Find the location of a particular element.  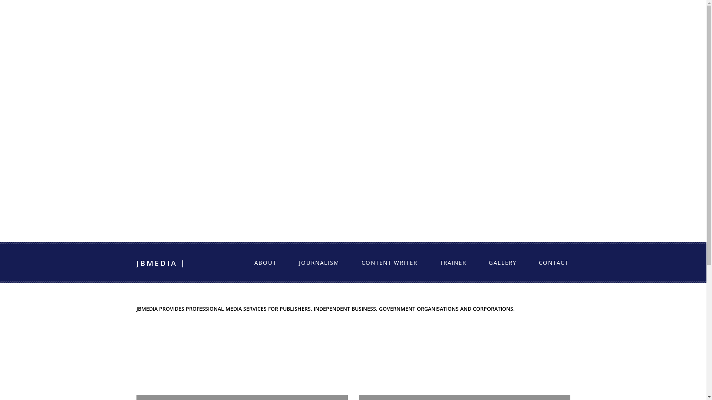

GALLERY is located at coordinates (503, 263).